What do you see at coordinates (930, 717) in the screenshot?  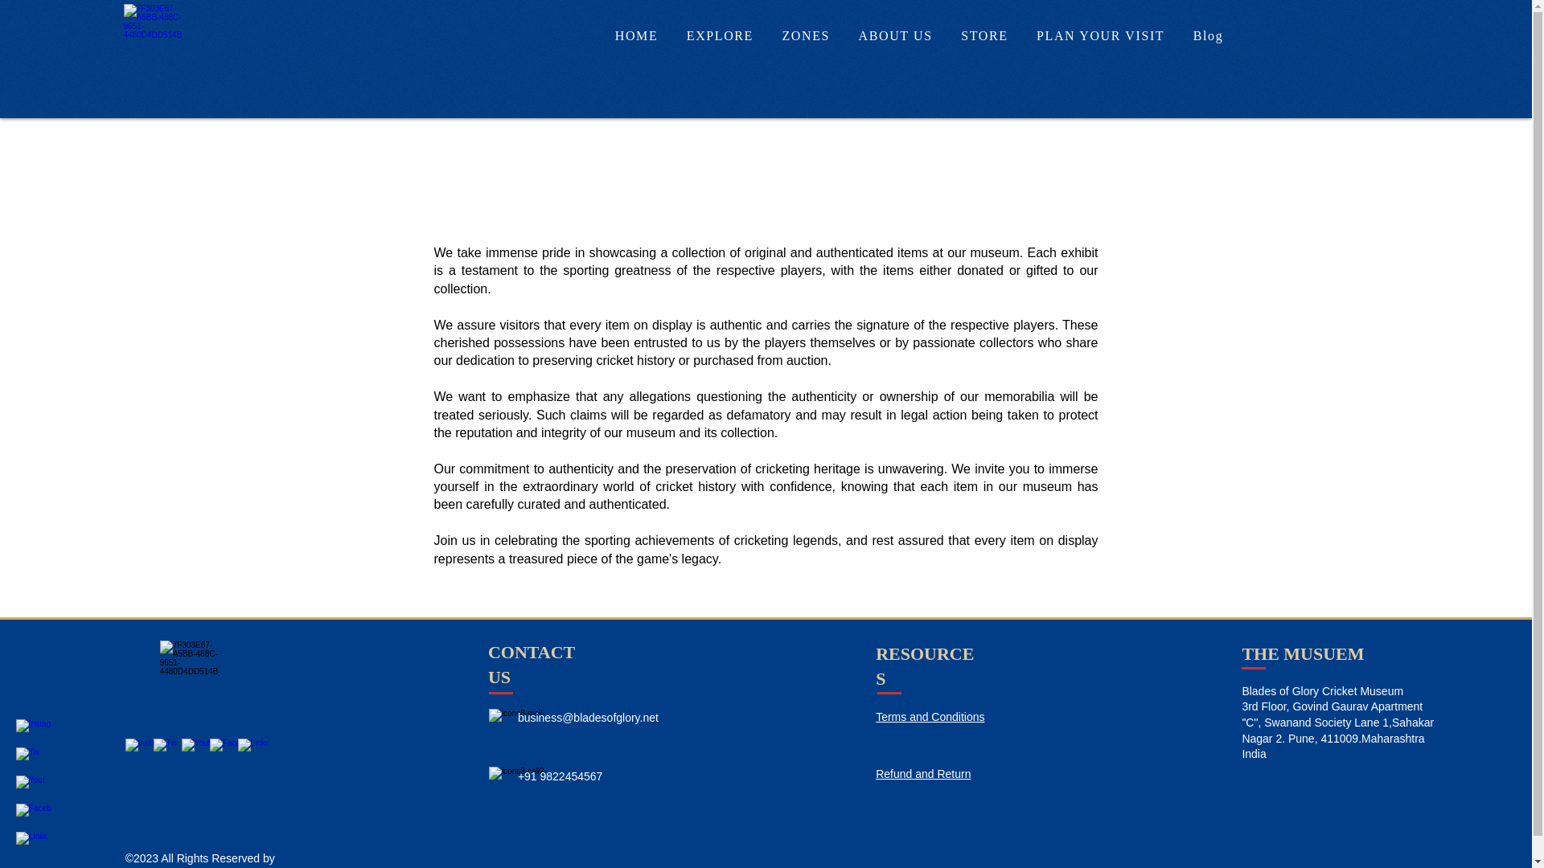 I see `Terms and Conditions` at bounding box center [930, 717].